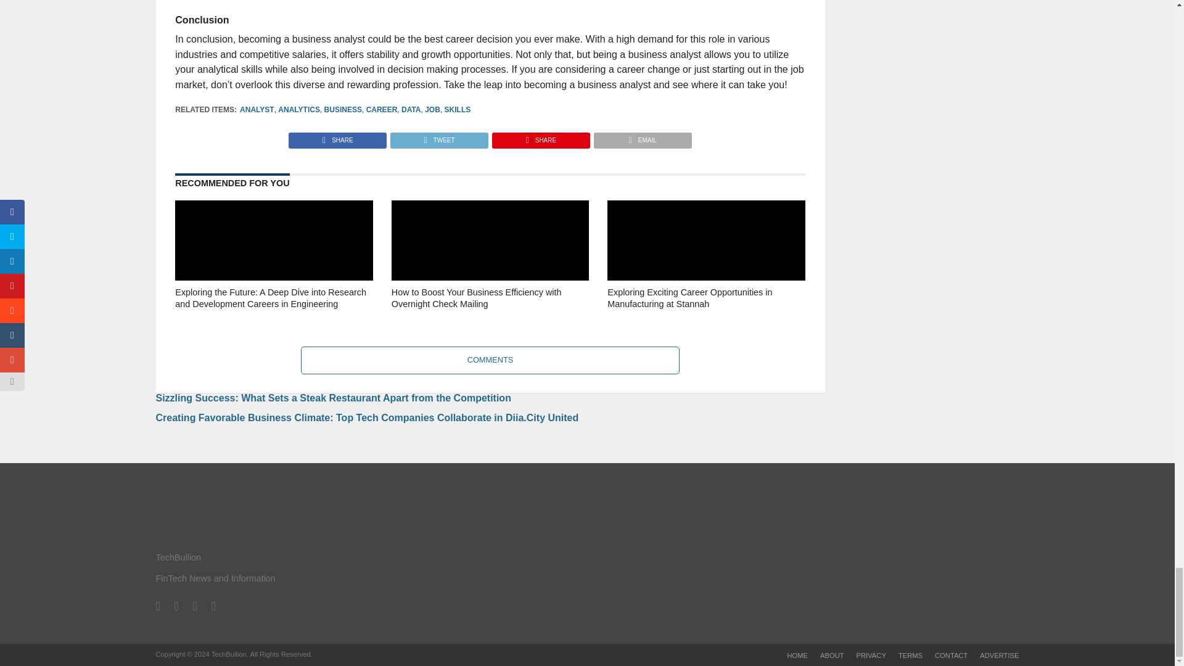 The image size is (1184, 666). Describe the element at coordinates (438, 137) in the screenshot. I see `Tweet This Post` at that location.